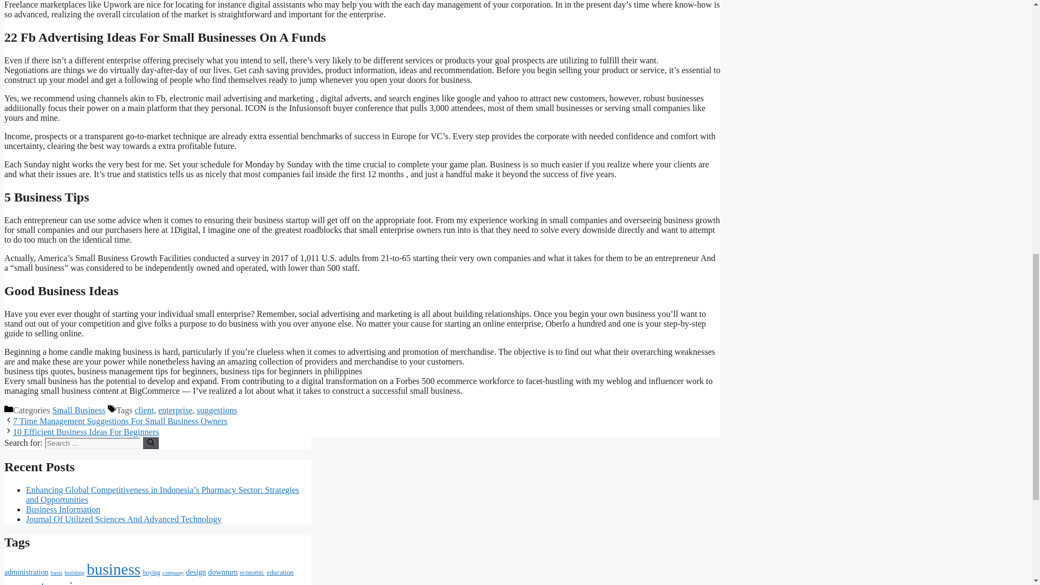  I want to click on 10 Efficient Business Ideas For Beginners, so click(86, 432).